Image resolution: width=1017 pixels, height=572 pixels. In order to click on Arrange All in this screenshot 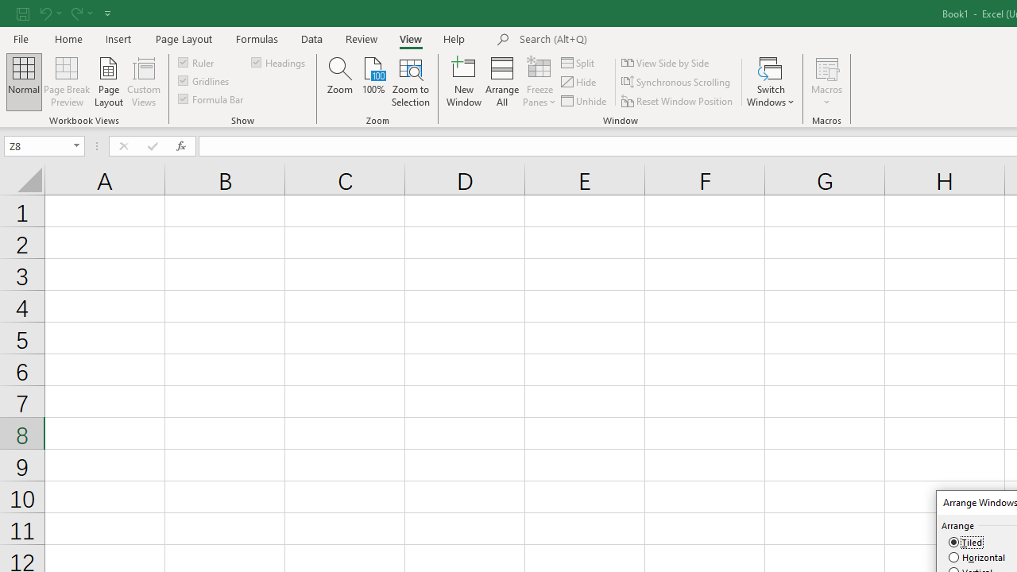, I will do `click(502, 81)`.